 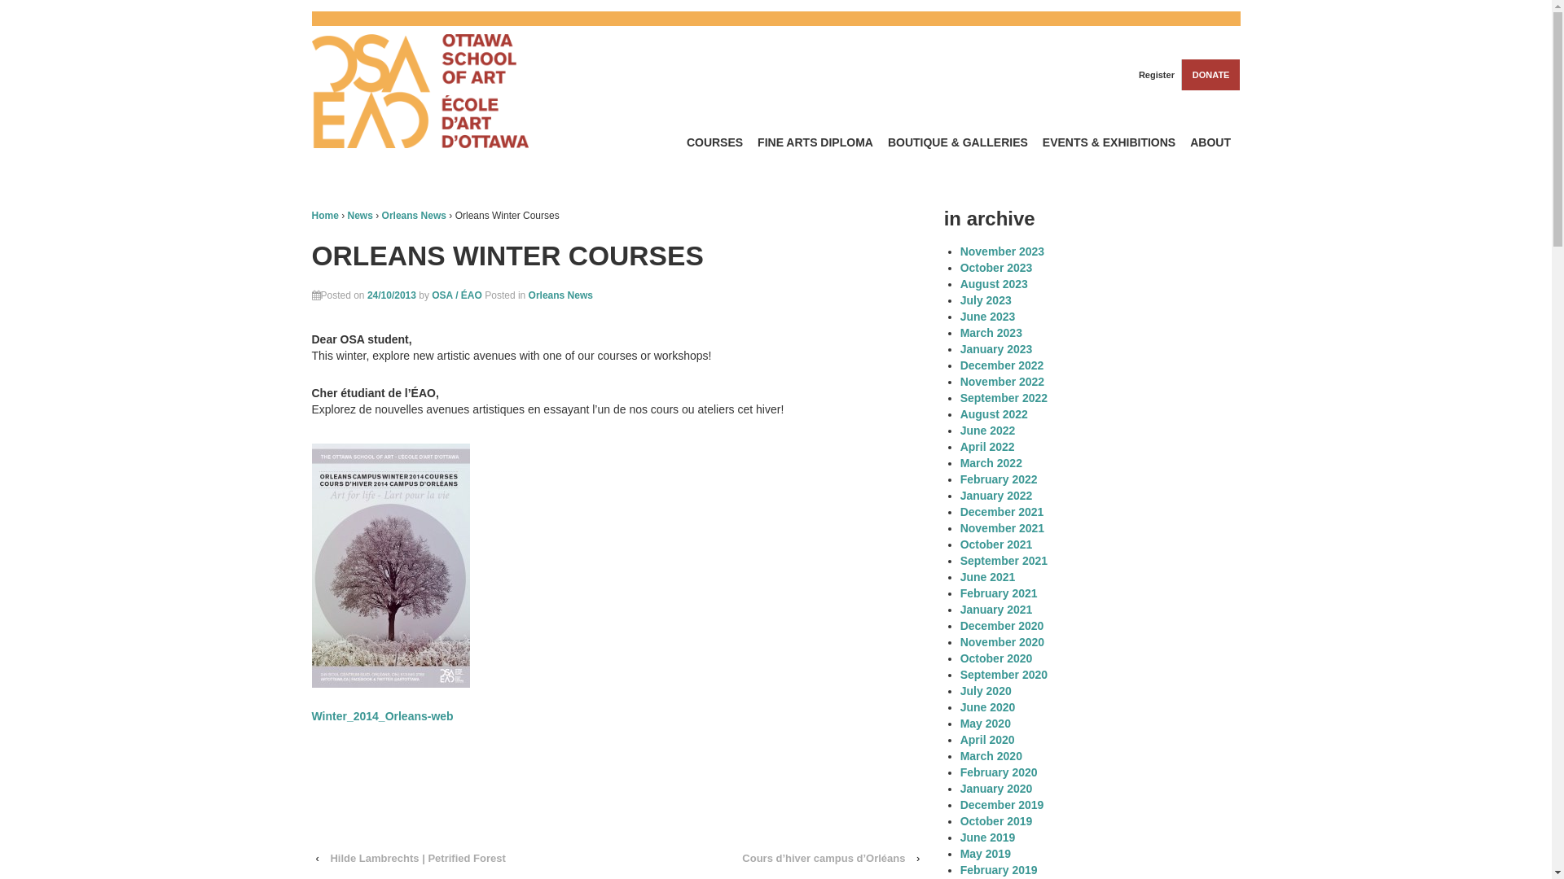 What do you see at coordinates (958, 142) in the screenshot?
I see `BOUTIQUE & GALLERIES` at bounding box center [958, 142].